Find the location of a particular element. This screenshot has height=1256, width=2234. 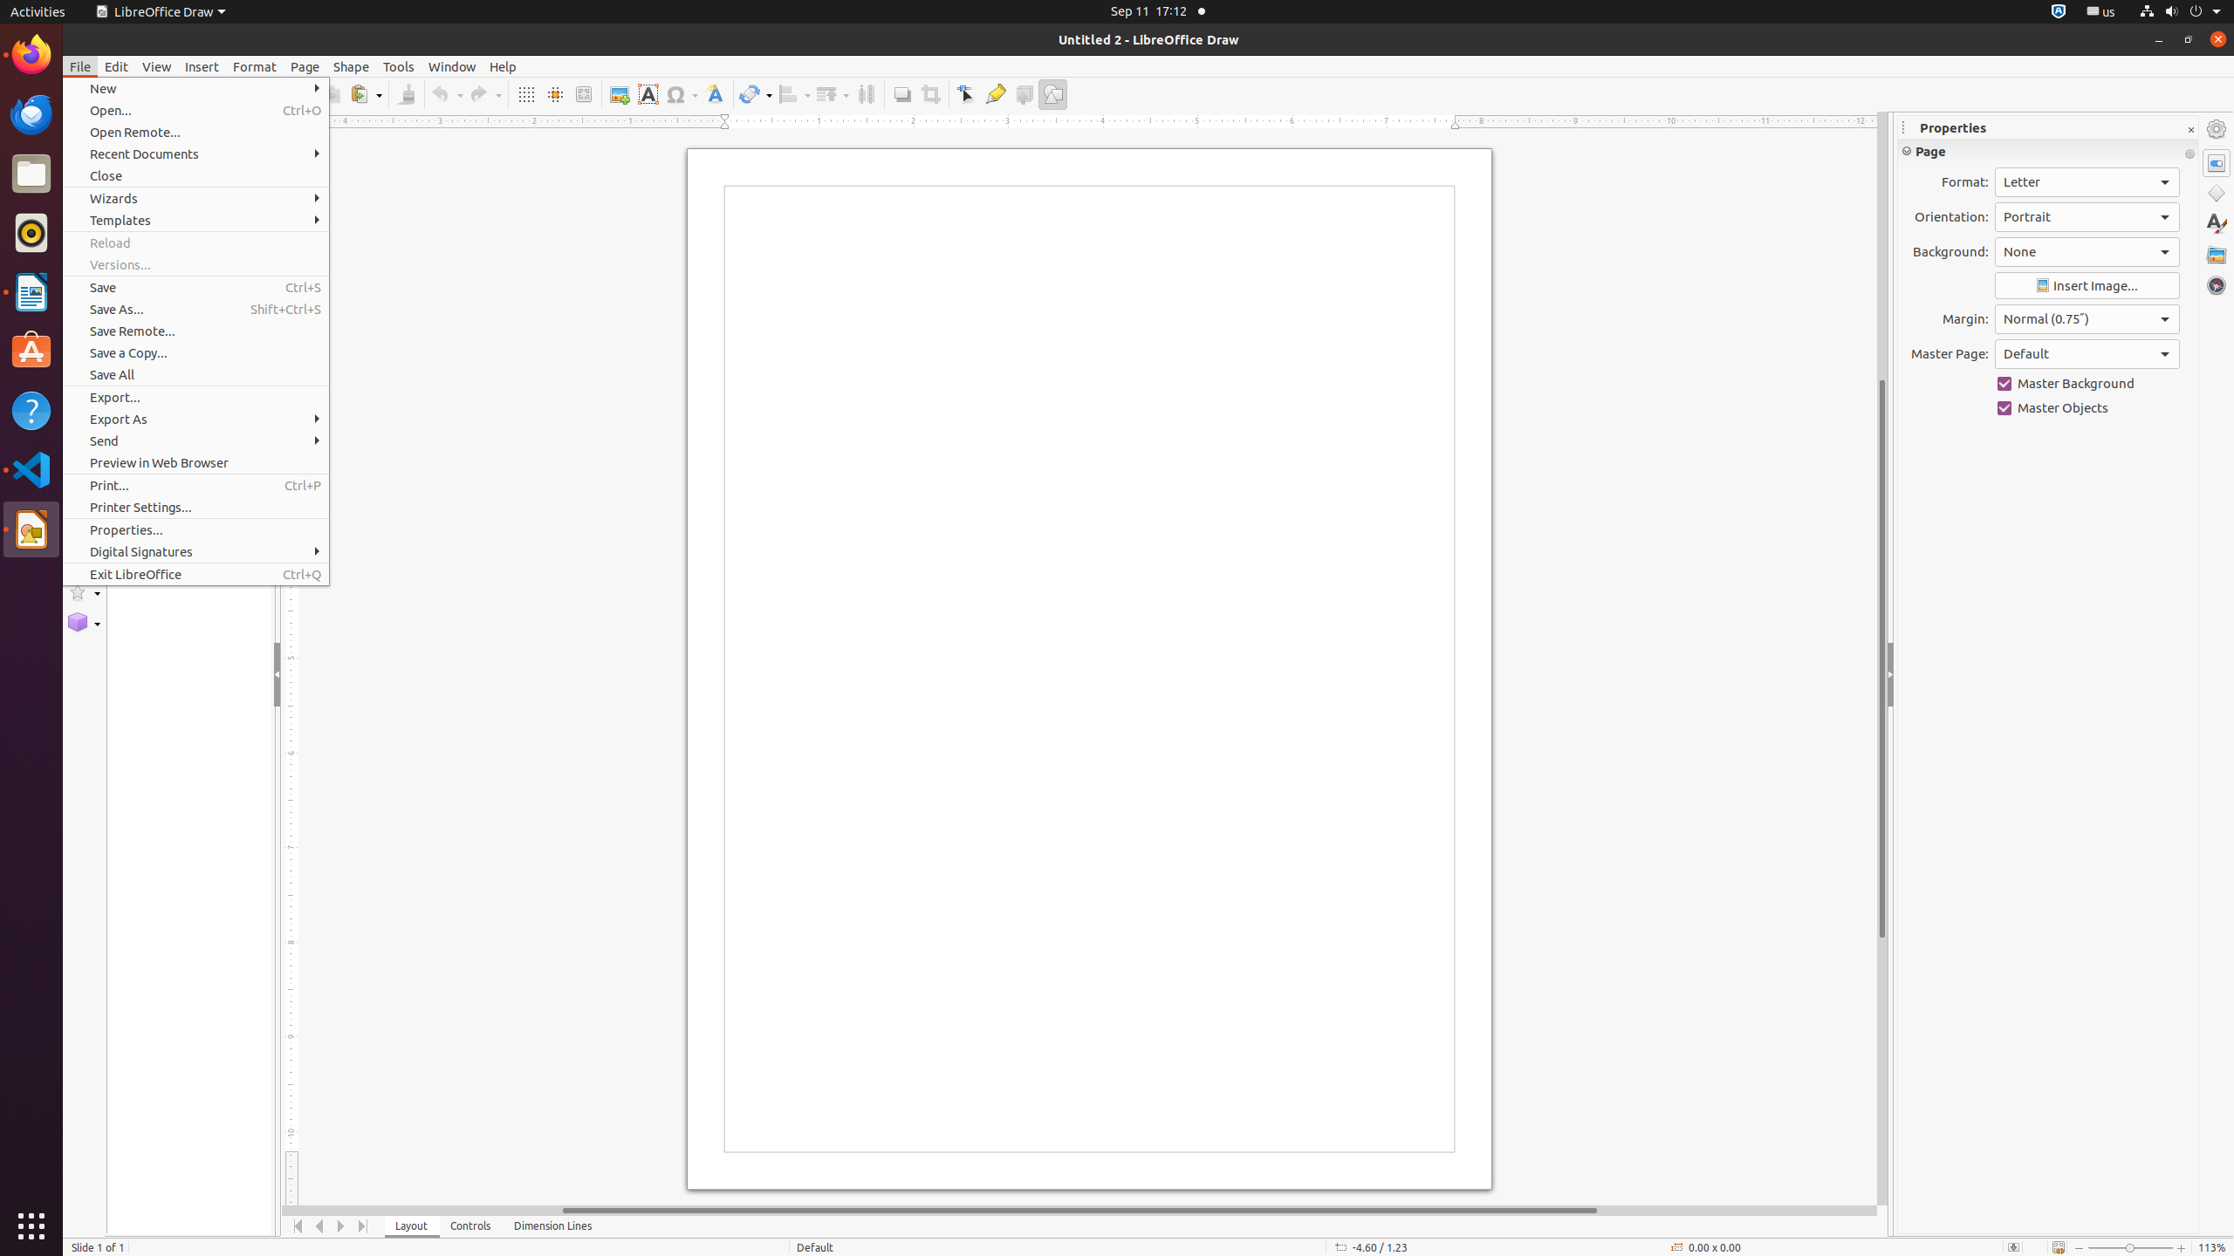

File is located at coordinates (80, 66).